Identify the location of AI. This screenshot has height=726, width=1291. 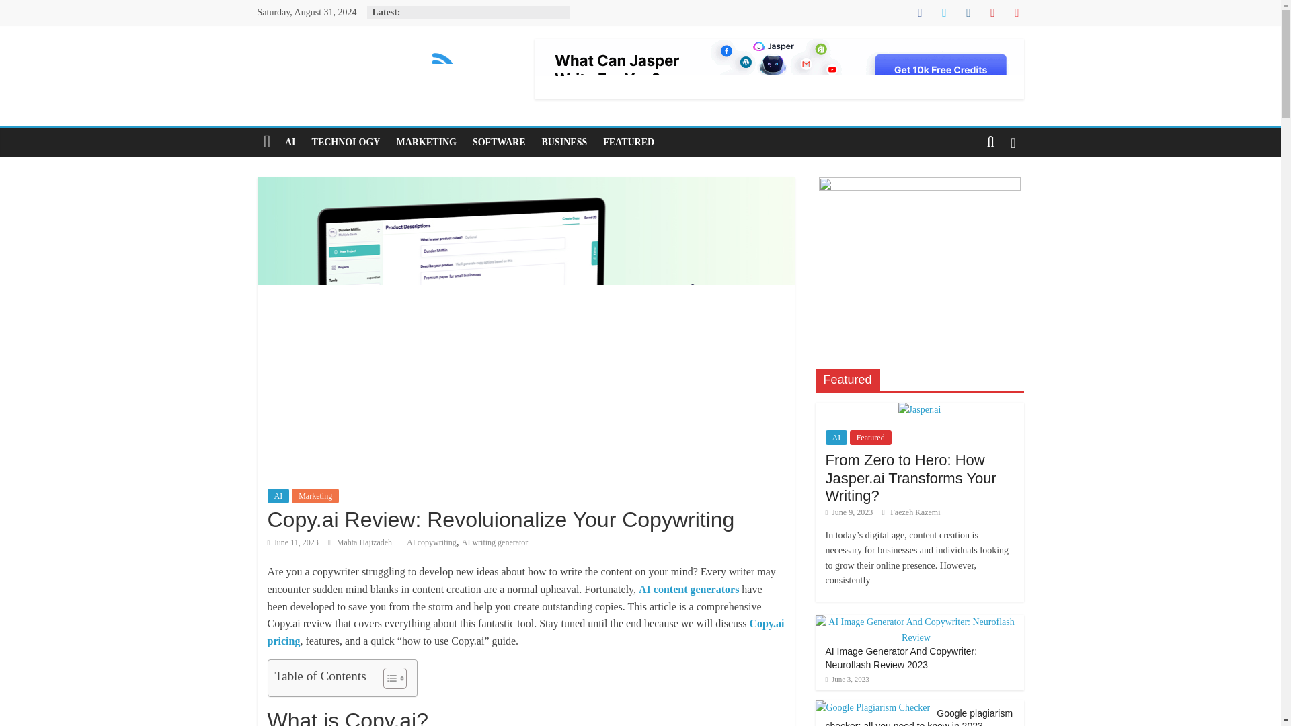
(278, 496).